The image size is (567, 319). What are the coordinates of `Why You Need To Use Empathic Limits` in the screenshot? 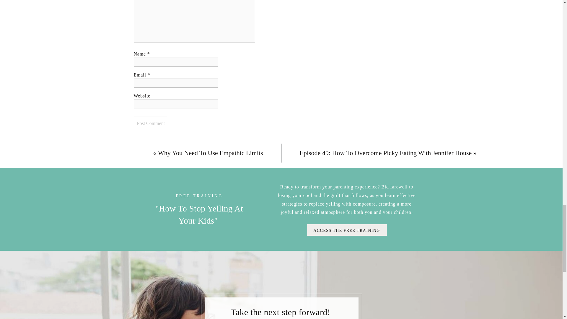 It's located at (210, 153).